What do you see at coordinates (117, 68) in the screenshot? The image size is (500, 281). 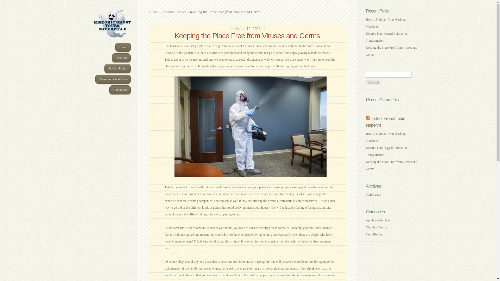 I see `Privacy Policy` at bounding box center [117, 68].